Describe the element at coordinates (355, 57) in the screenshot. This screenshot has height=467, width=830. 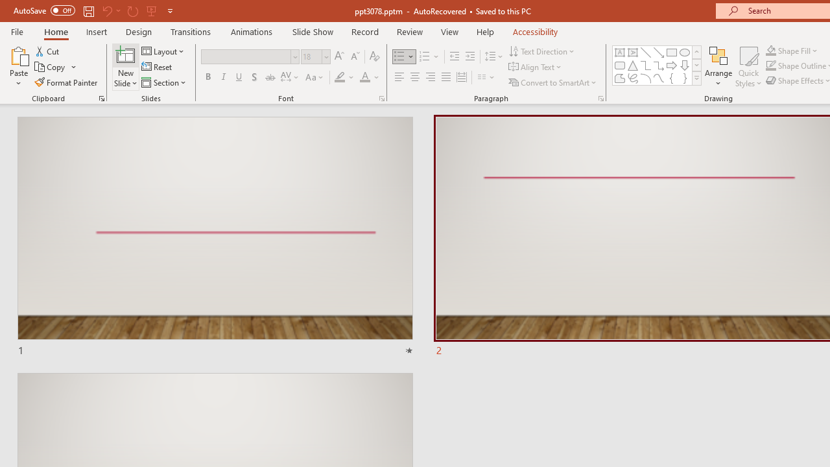
I see `Decrease Font Size` at that location.